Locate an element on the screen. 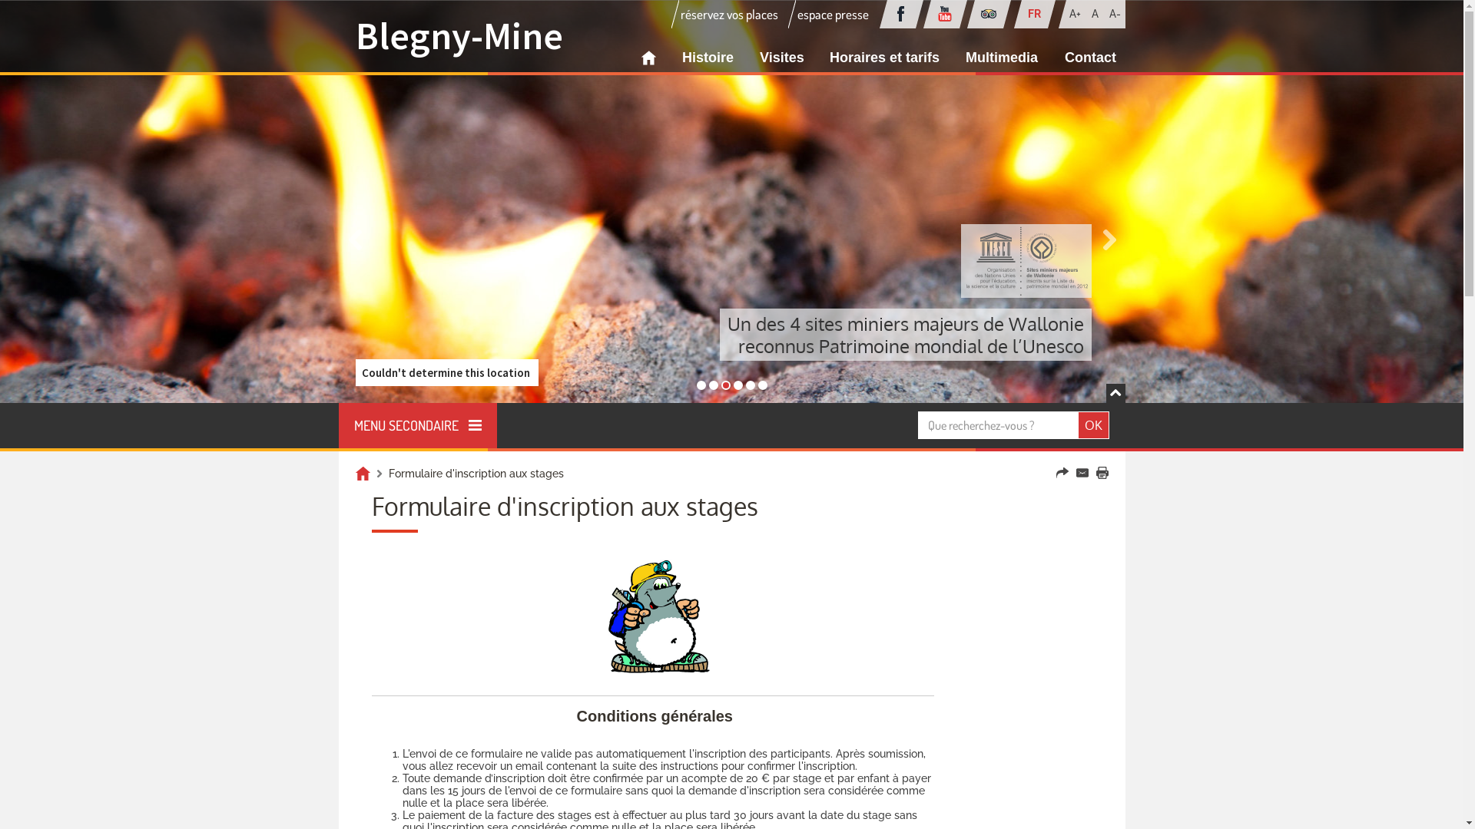  Share is located at coordinates (1062, 473).